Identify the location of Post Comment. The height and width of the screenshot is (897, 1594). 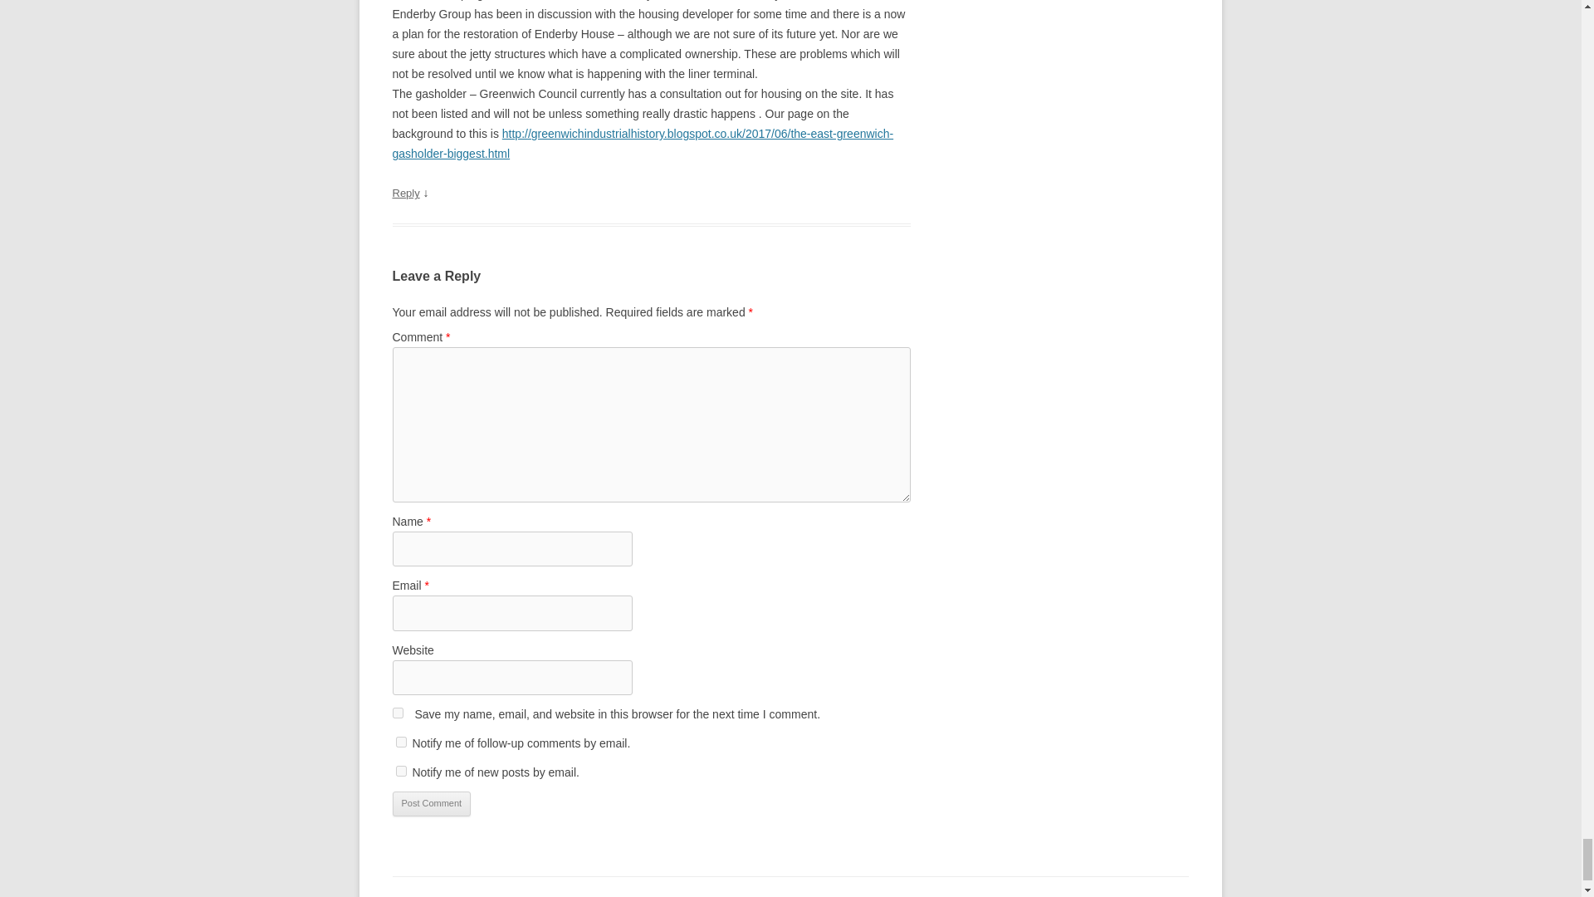
(431, 803).